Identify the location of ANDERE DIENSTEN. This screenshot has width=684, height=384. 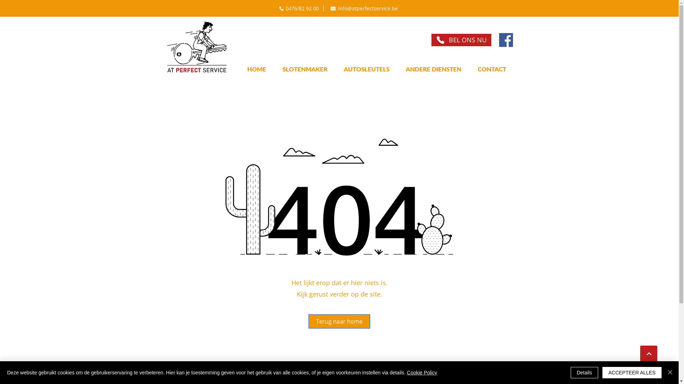
(434, 69).